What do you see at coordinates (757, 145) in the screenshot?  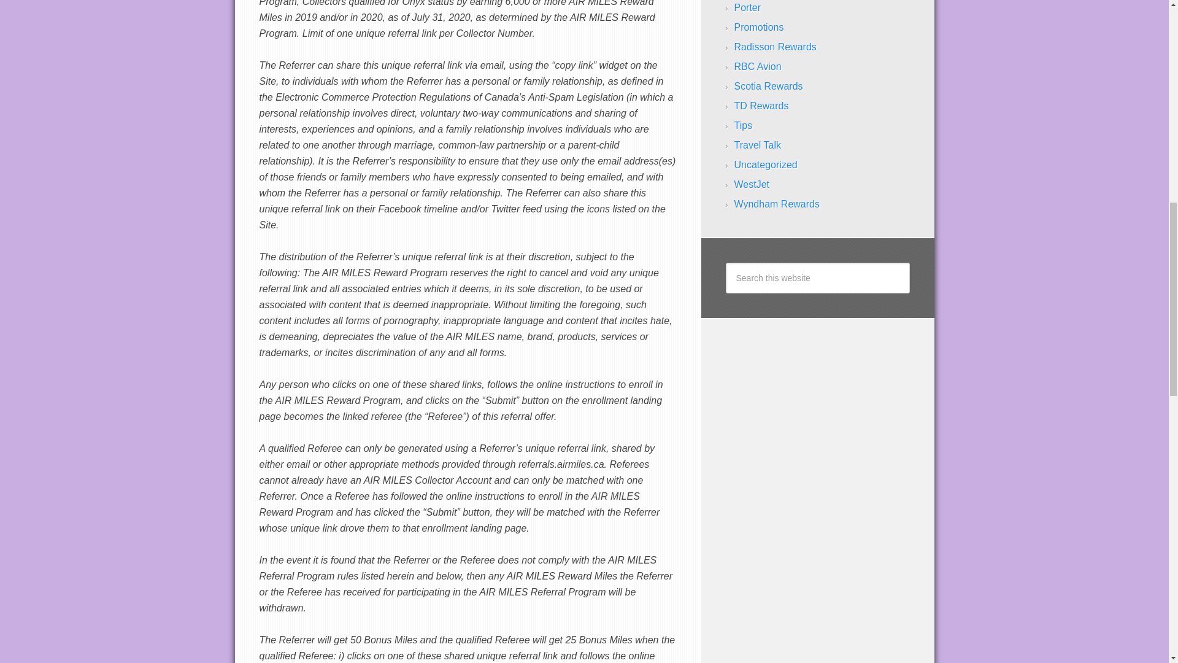 I see `Travel Talk` at bounding box center [757, 145].